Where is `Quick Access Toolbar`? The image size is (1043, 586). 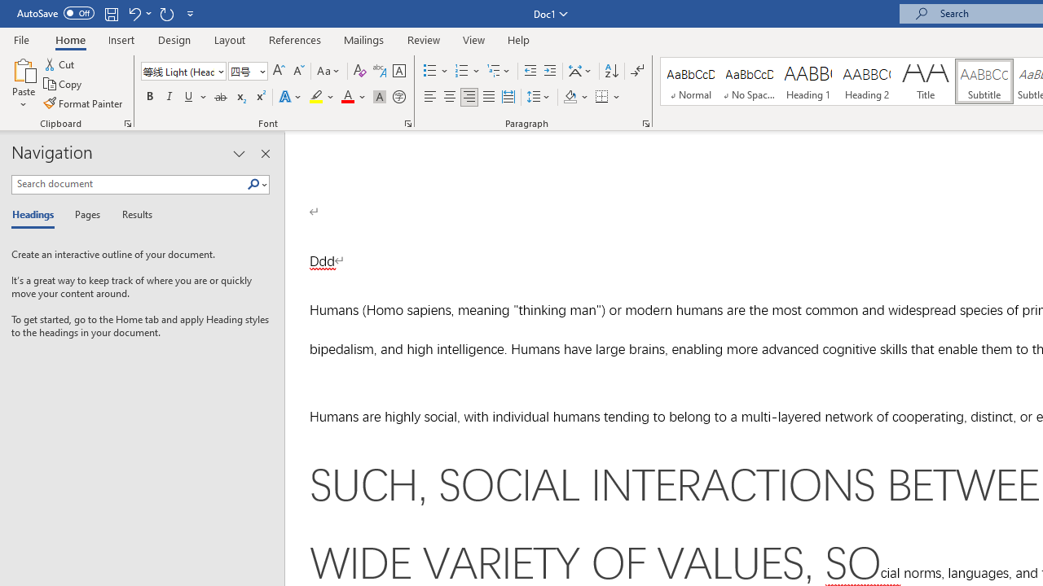
Quick Access Toolbar is located at coordinates (108, 13).